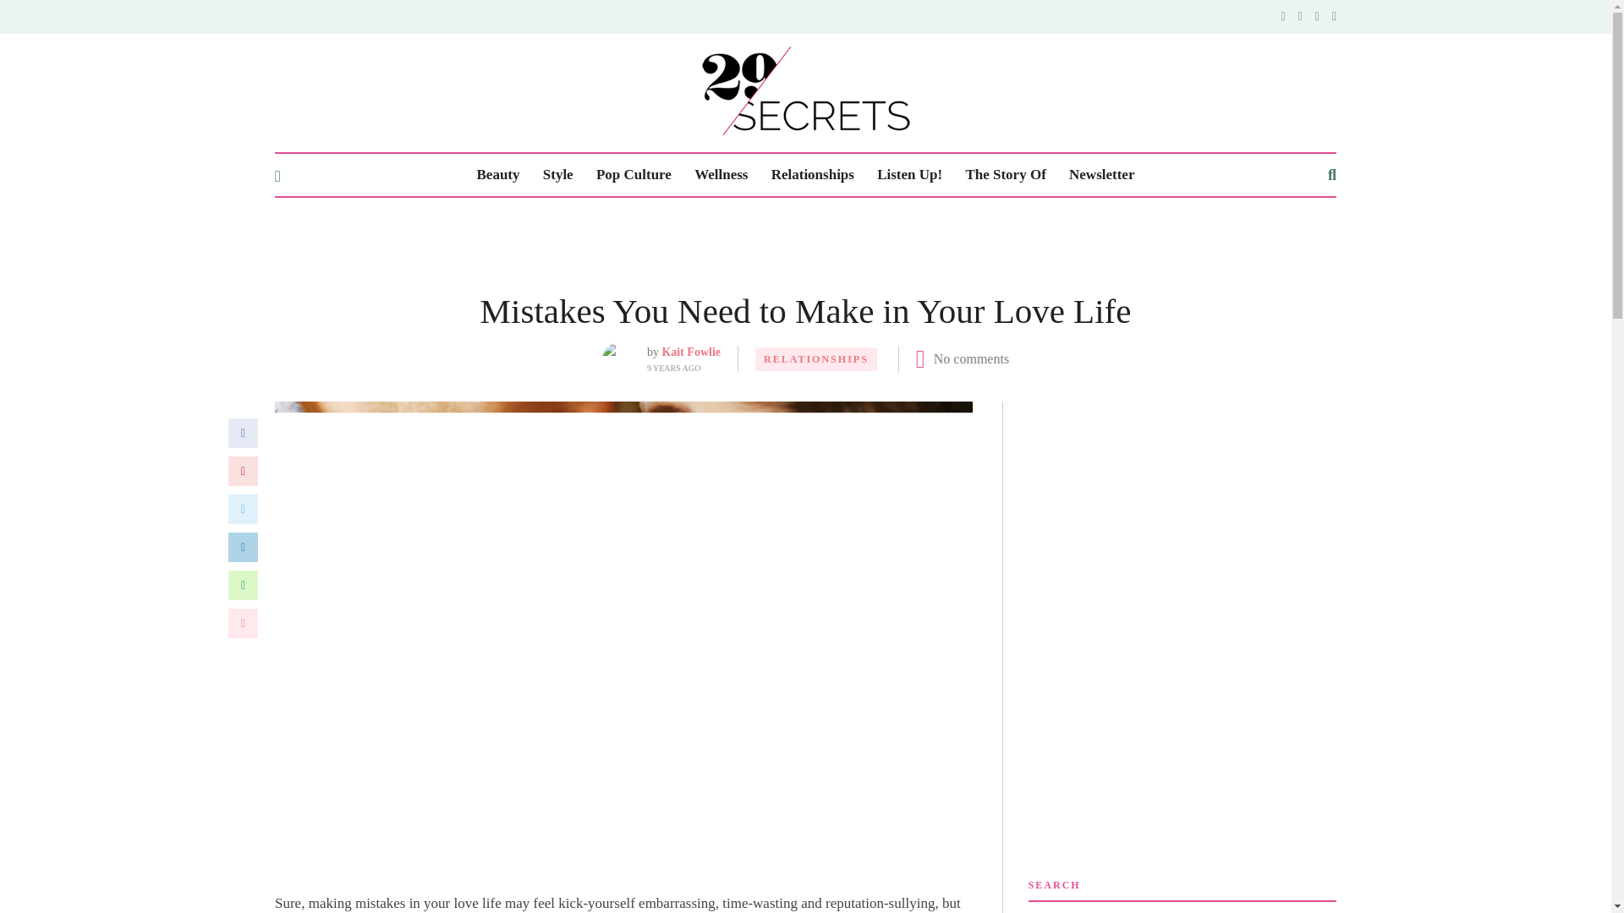 This screenshot has width=1624, height=913. Describe the element at coordinates (805, 90) in the screenshot. I see `29Secrets` at that location.